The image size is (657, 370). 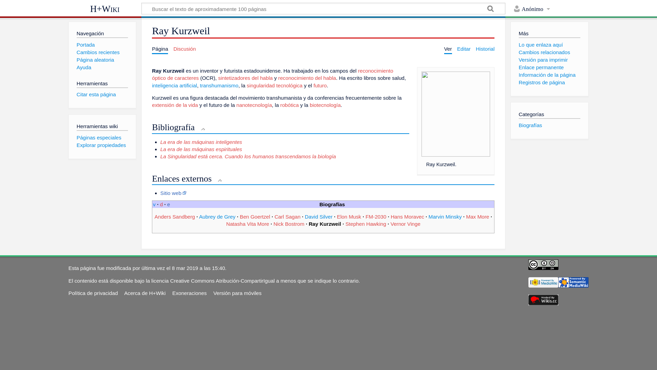 What do you see at coordinates (485, 49) in the screenshot?
I see `Historial` at bounding box center [485, 49].